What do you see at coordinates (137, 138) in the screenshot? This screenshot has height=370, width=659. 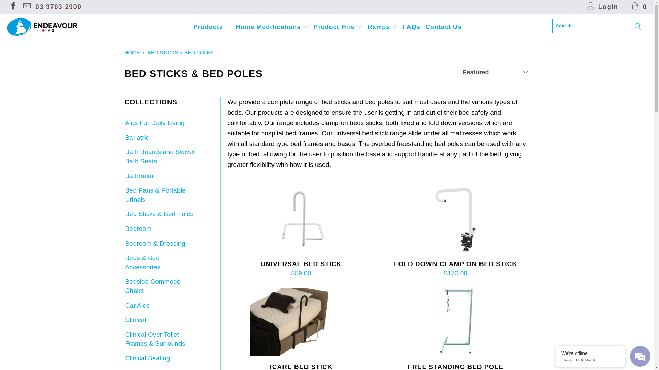 I see `Bariatric` at bounding box center [137, 138].